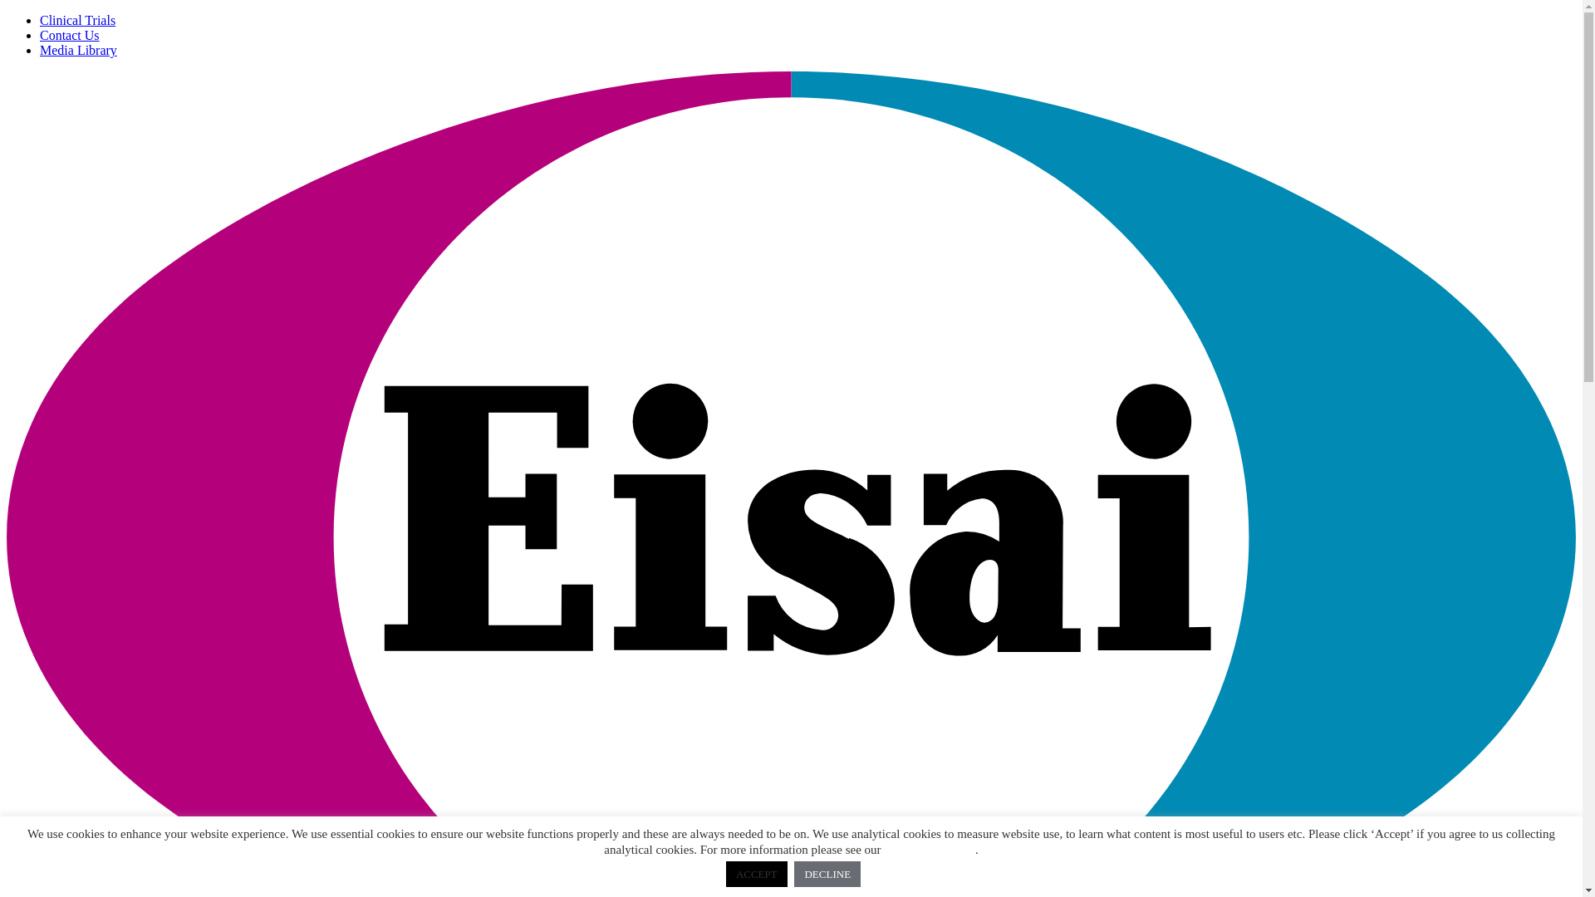 This screenshot has width=1595, height=897. Describe the element at coordinates (757, 874) in the screenshot. I see `ACCEPT` at that location.